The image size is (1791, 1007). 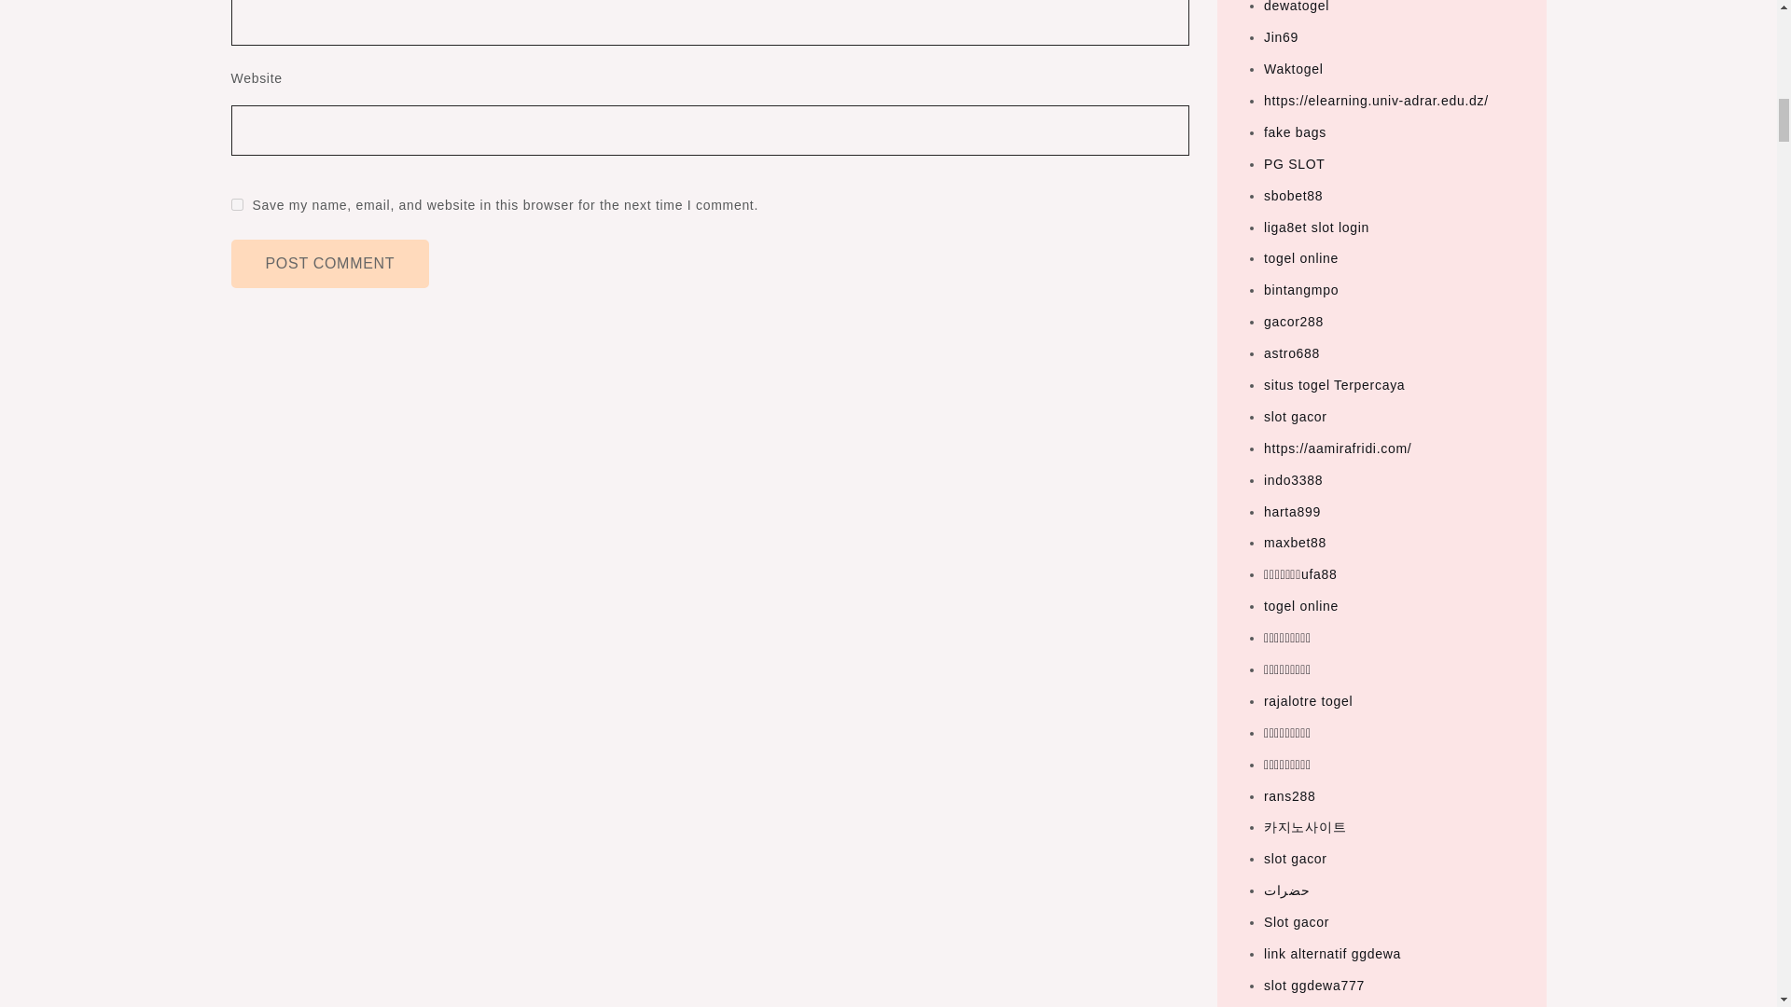 What do you see at coordinates (330, 263) in the screenshot?
I see `Post Comment` at bounding box center [330, 263].